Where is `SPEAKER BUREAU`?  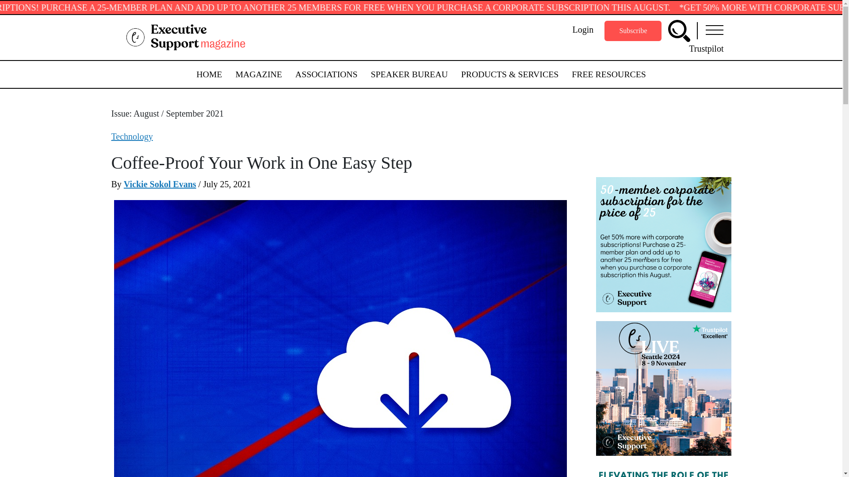 SPEAKER BUREAU is located at coordinates (409, 74).